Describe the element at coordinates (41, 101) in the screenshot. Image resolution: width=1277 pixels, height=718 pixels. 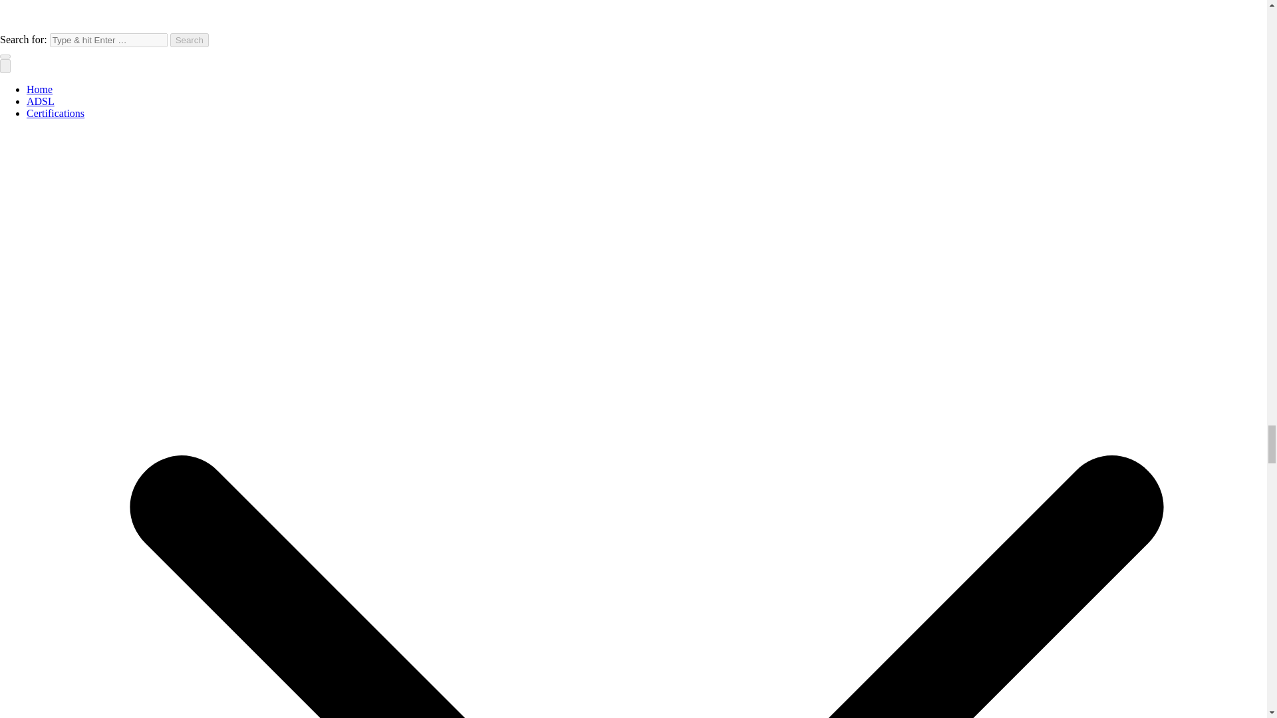
I see `ADSL` at that location.